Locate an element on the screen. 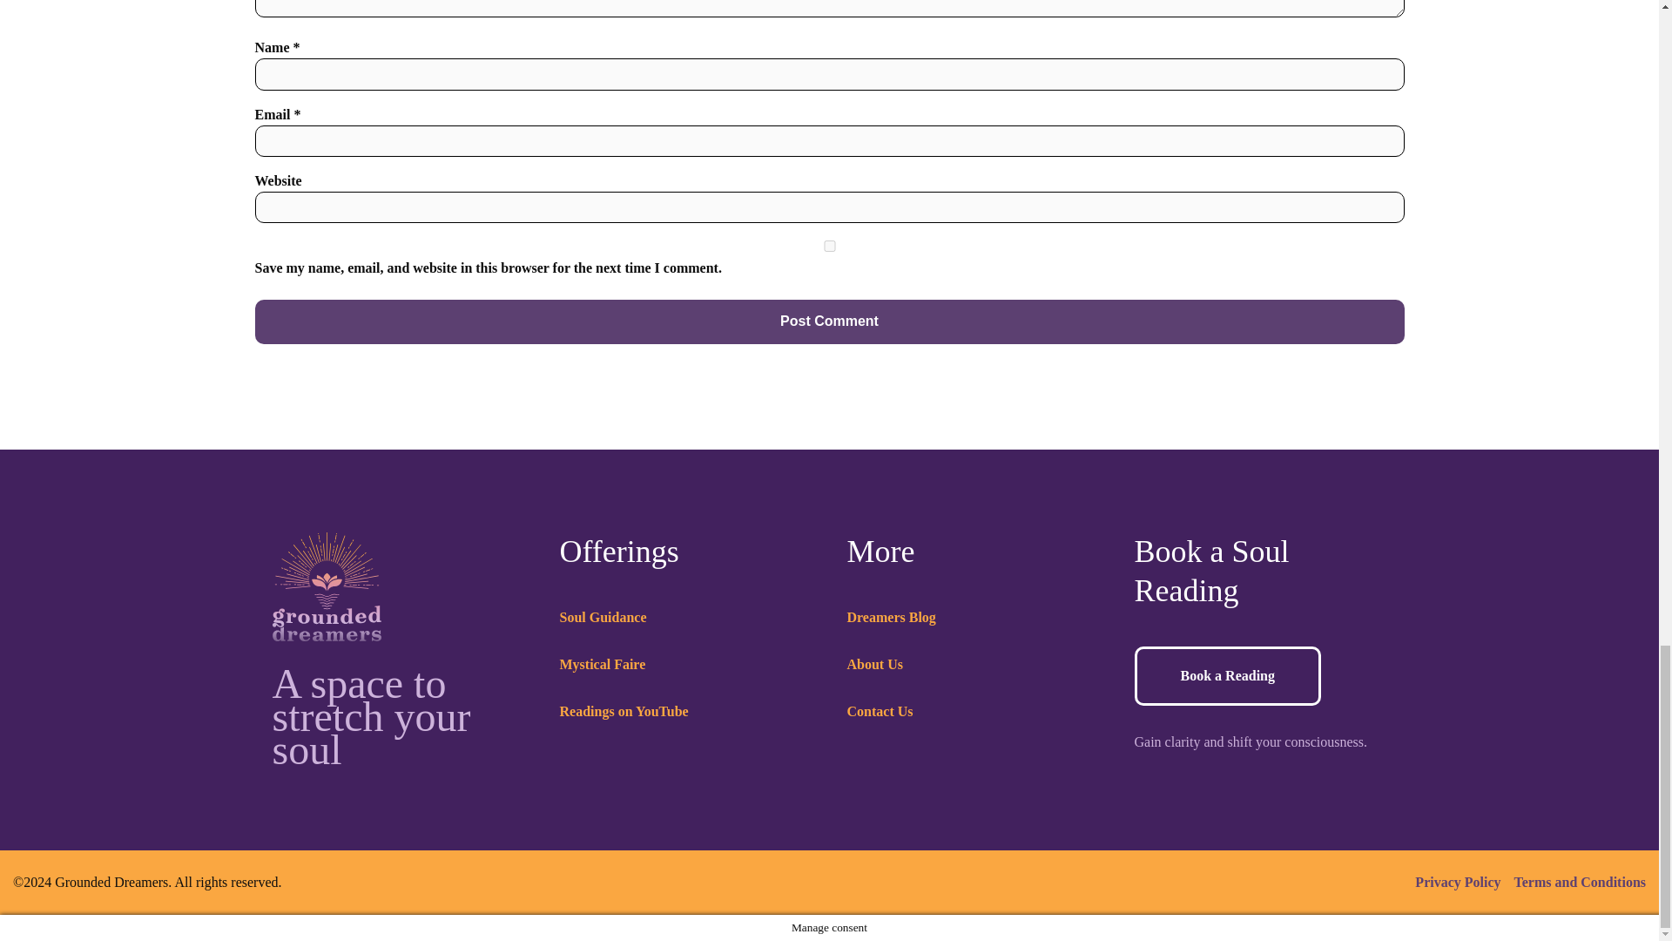 The width and height of the screenshot is (1672, 941). Terms and Conditions is located at coordinates (1580, 882).